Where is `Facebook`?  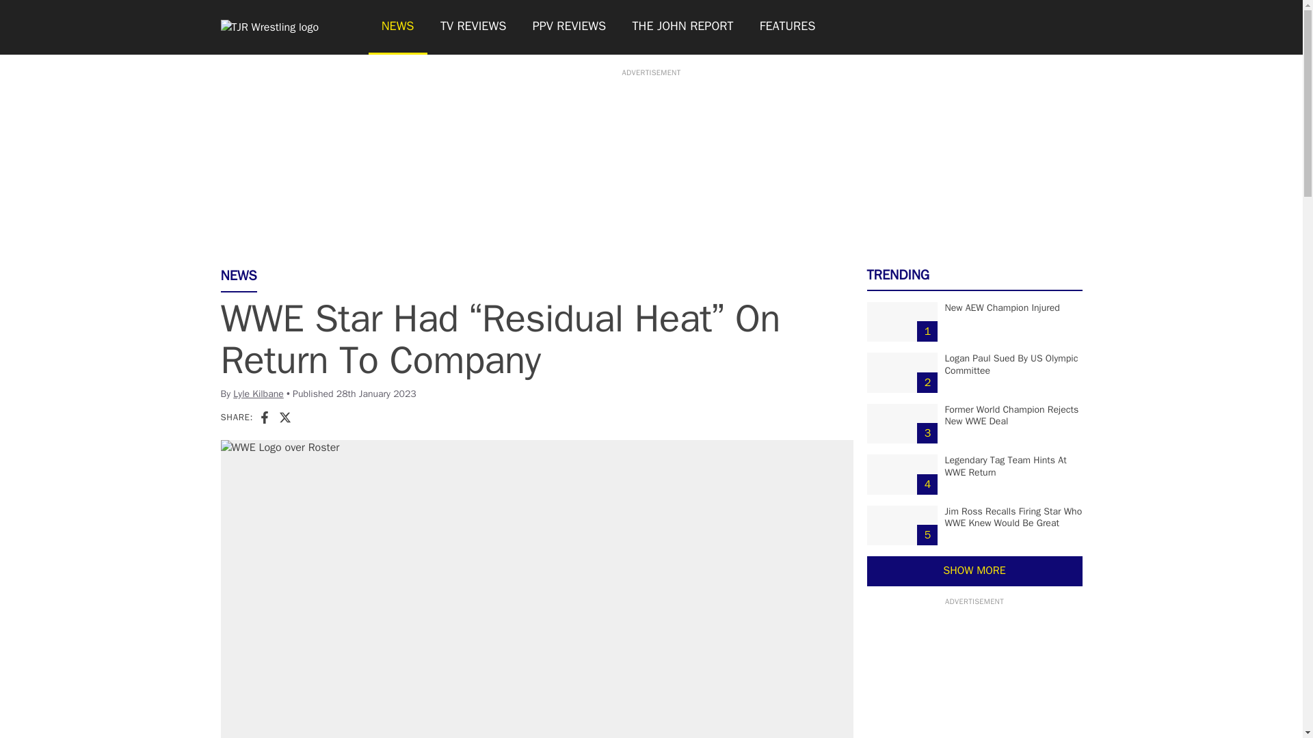 Facebook is located at coordinates (264, 417).